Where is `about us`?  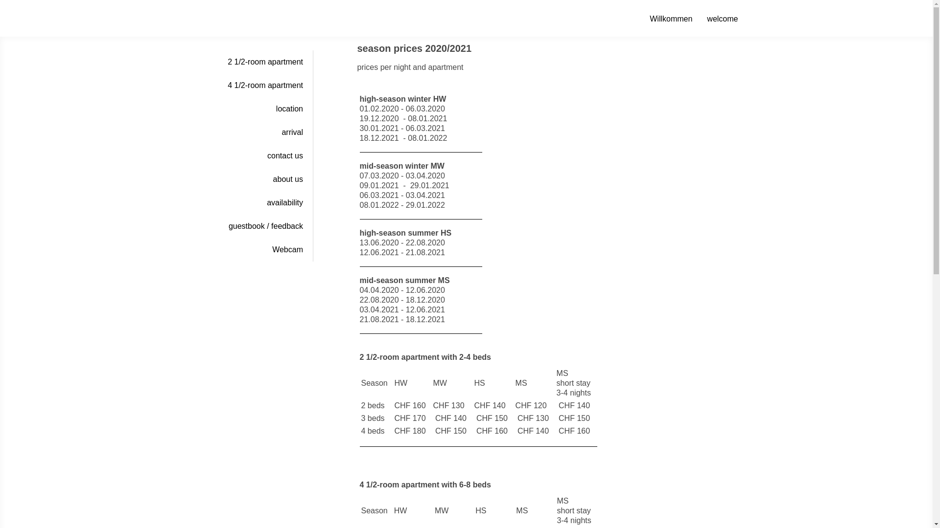
about us is located at coordinates (260, 179).